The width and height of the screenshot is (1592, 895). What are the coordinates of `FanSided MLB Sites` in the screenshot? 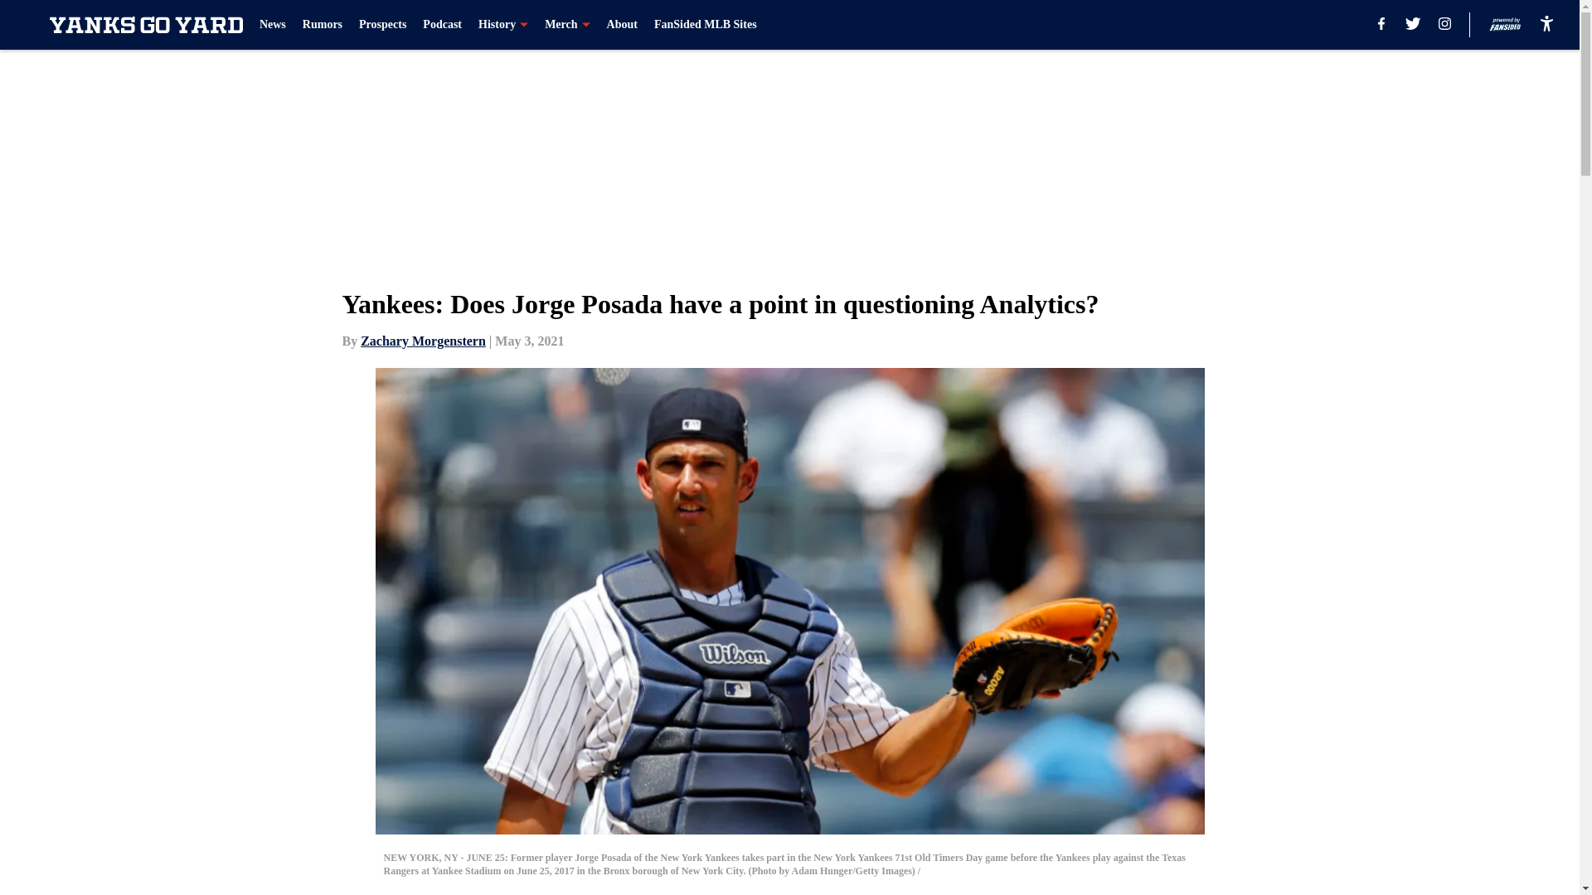 It's located at (706, 25).